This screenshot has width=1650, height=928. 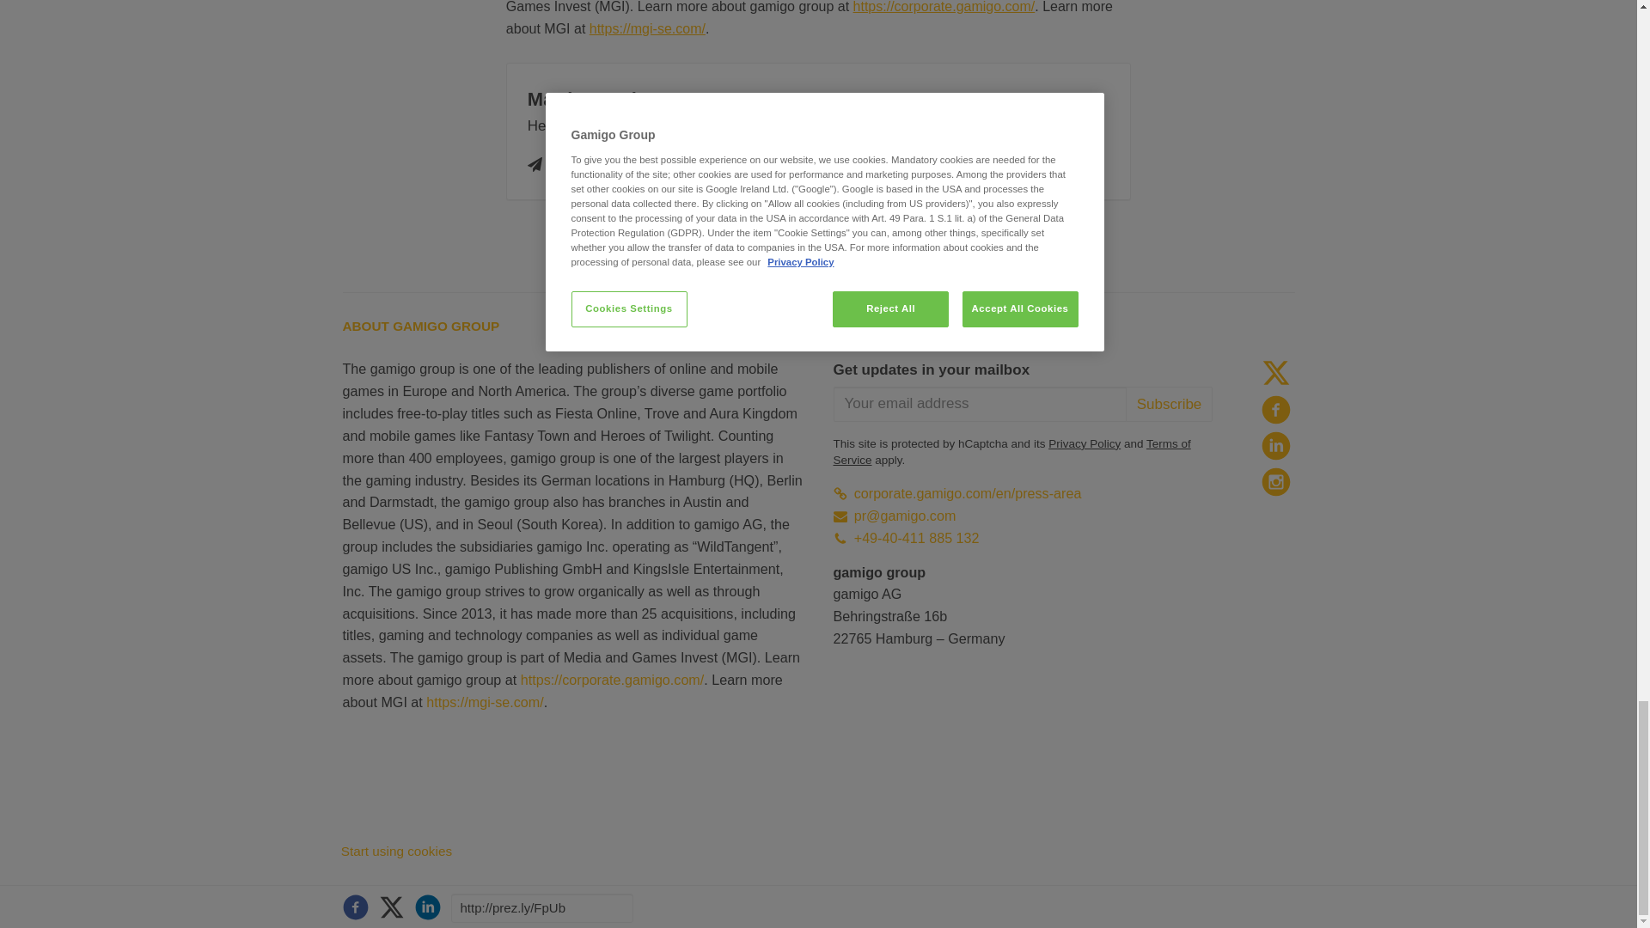 I want to click on gamigo group Linkedin, so click(x=1275, y=445).